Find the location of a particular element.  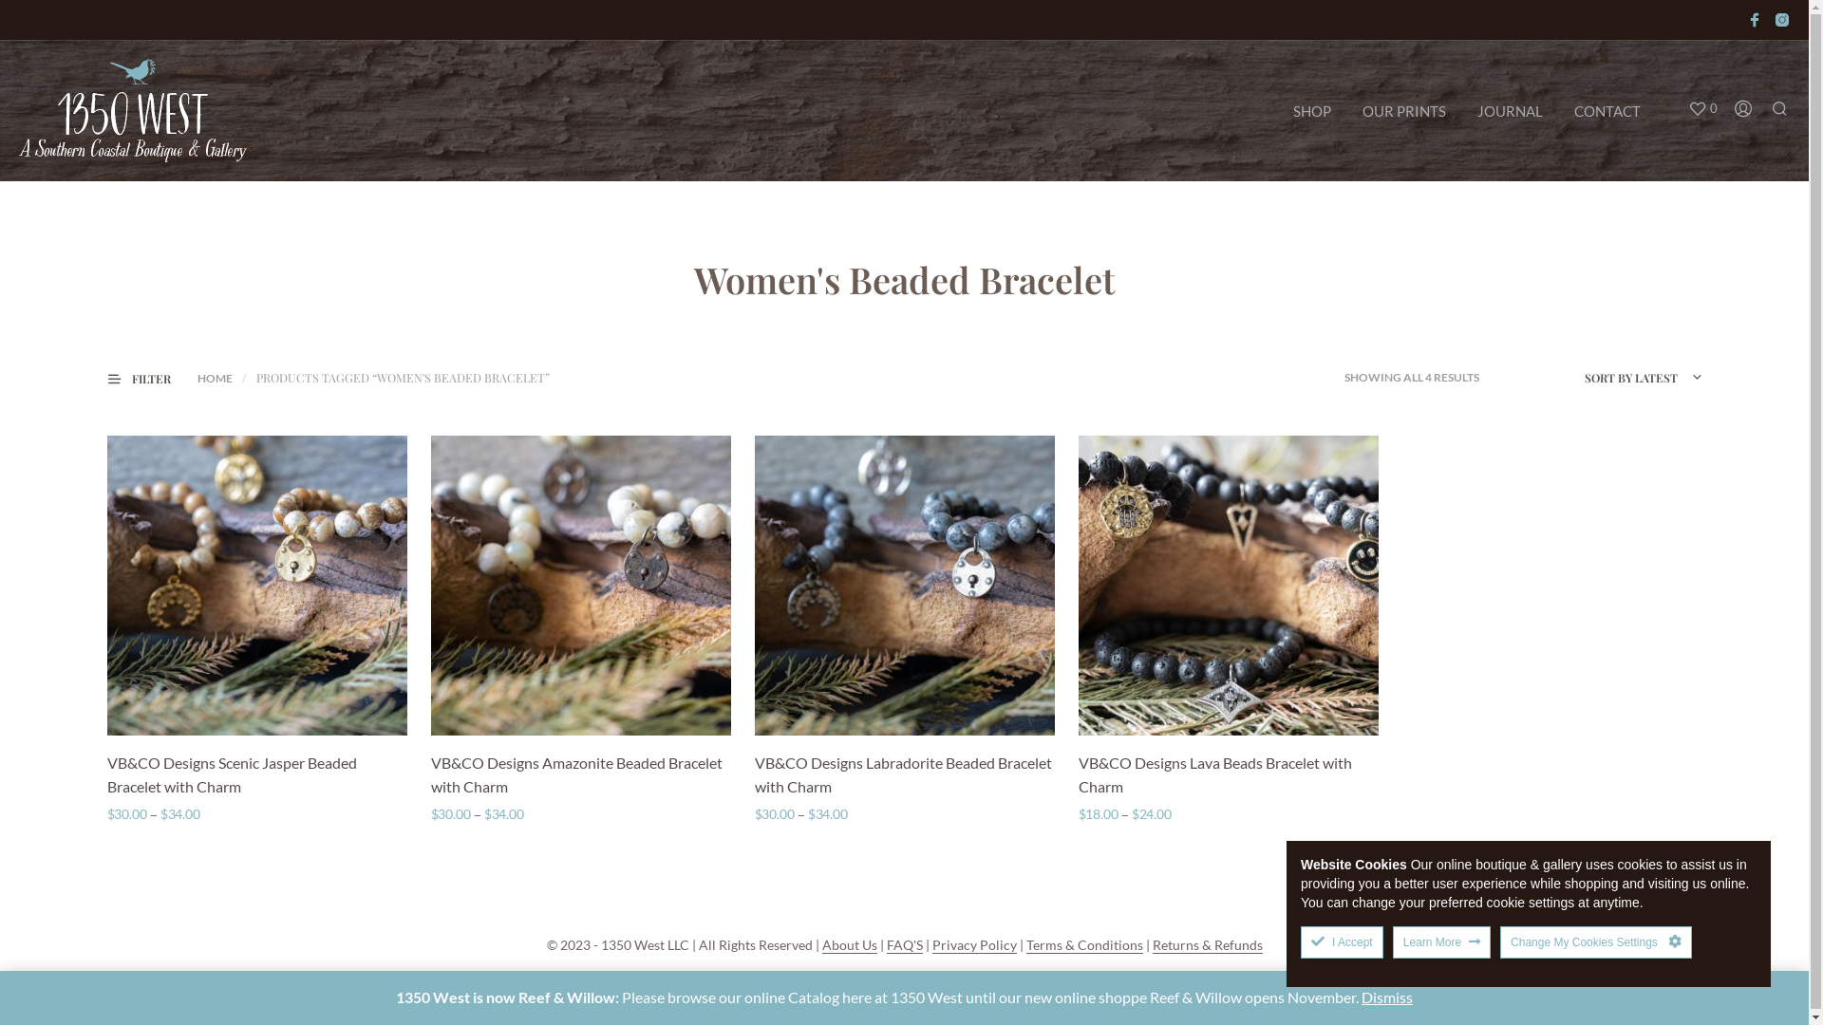

0 is located at coordinates (1703, 109).